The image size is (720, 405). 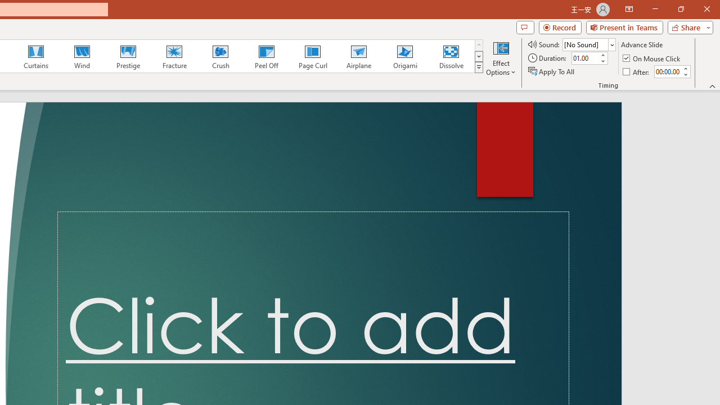 I want to click on Gallery Loading Preview..., so click(x=306, y=56).